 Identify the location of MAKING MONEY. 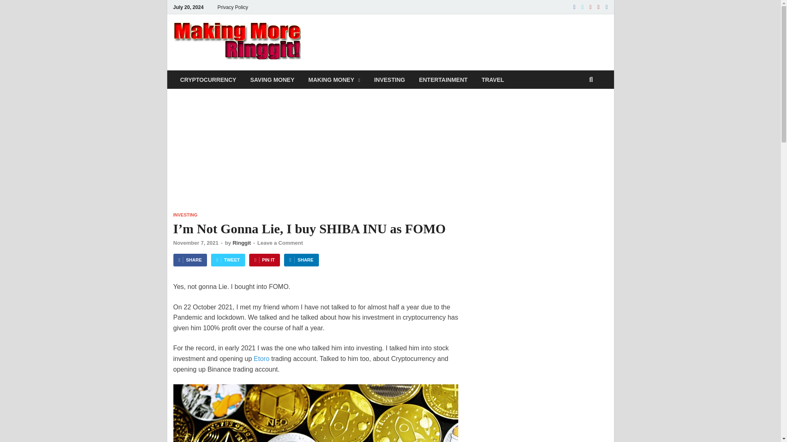
(334, 79).